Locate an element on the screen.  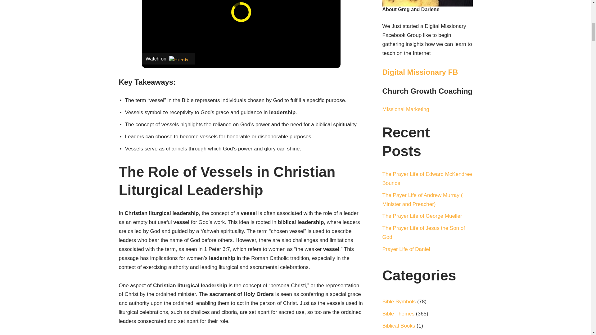
Watch on is located at coordinates (168, 58).